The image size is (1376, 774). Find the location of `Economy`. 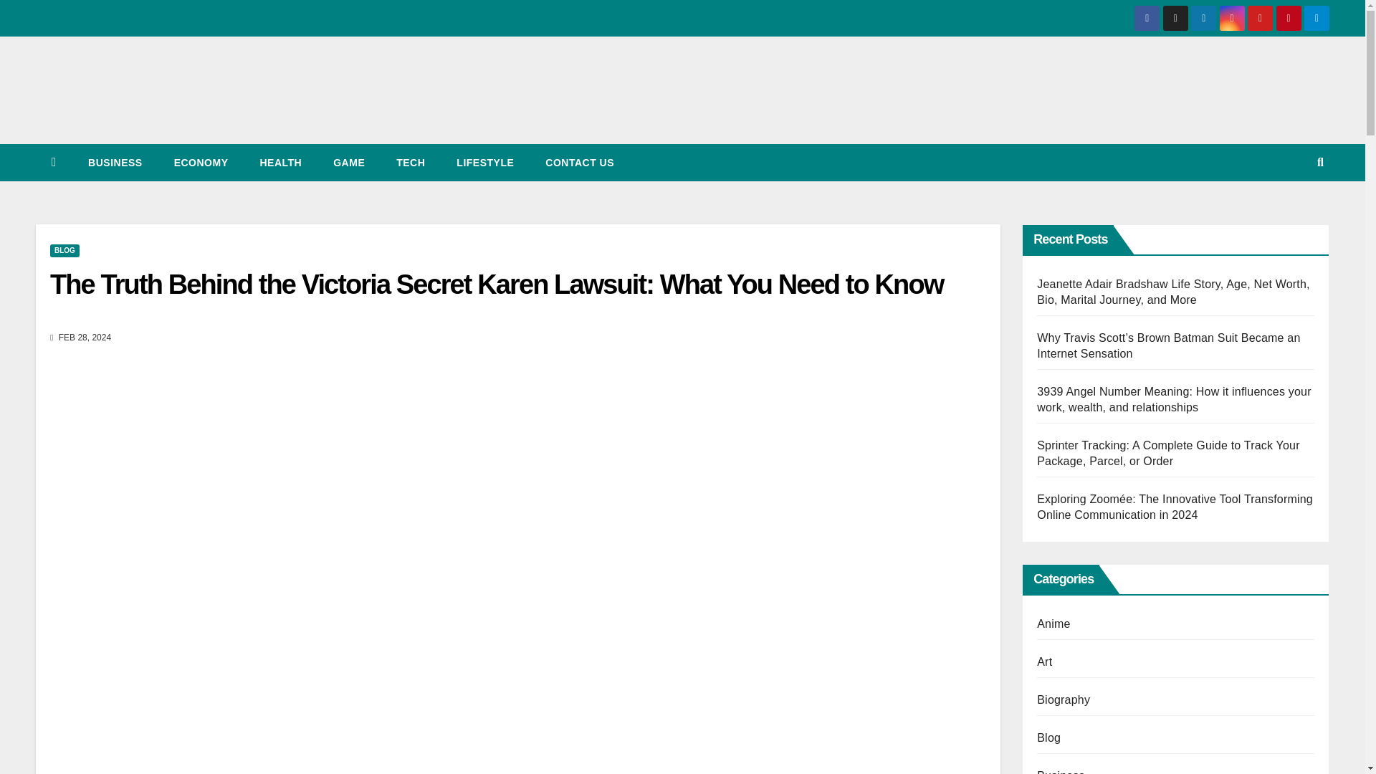

Economy is located at coordinates (201, 162).